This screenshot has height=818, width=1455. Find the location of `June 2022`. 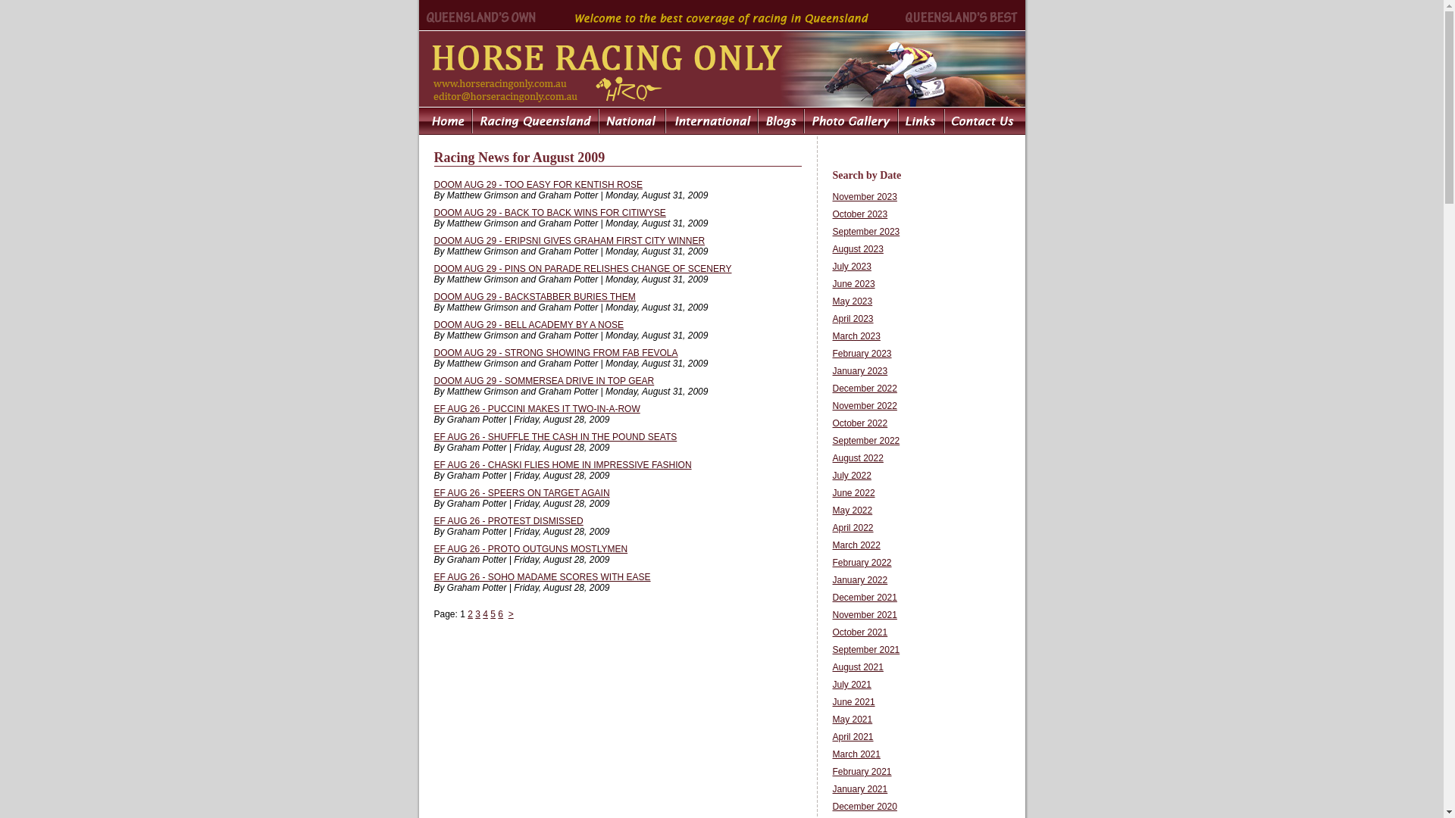

June 2022 is located at coordinates (853, 493).